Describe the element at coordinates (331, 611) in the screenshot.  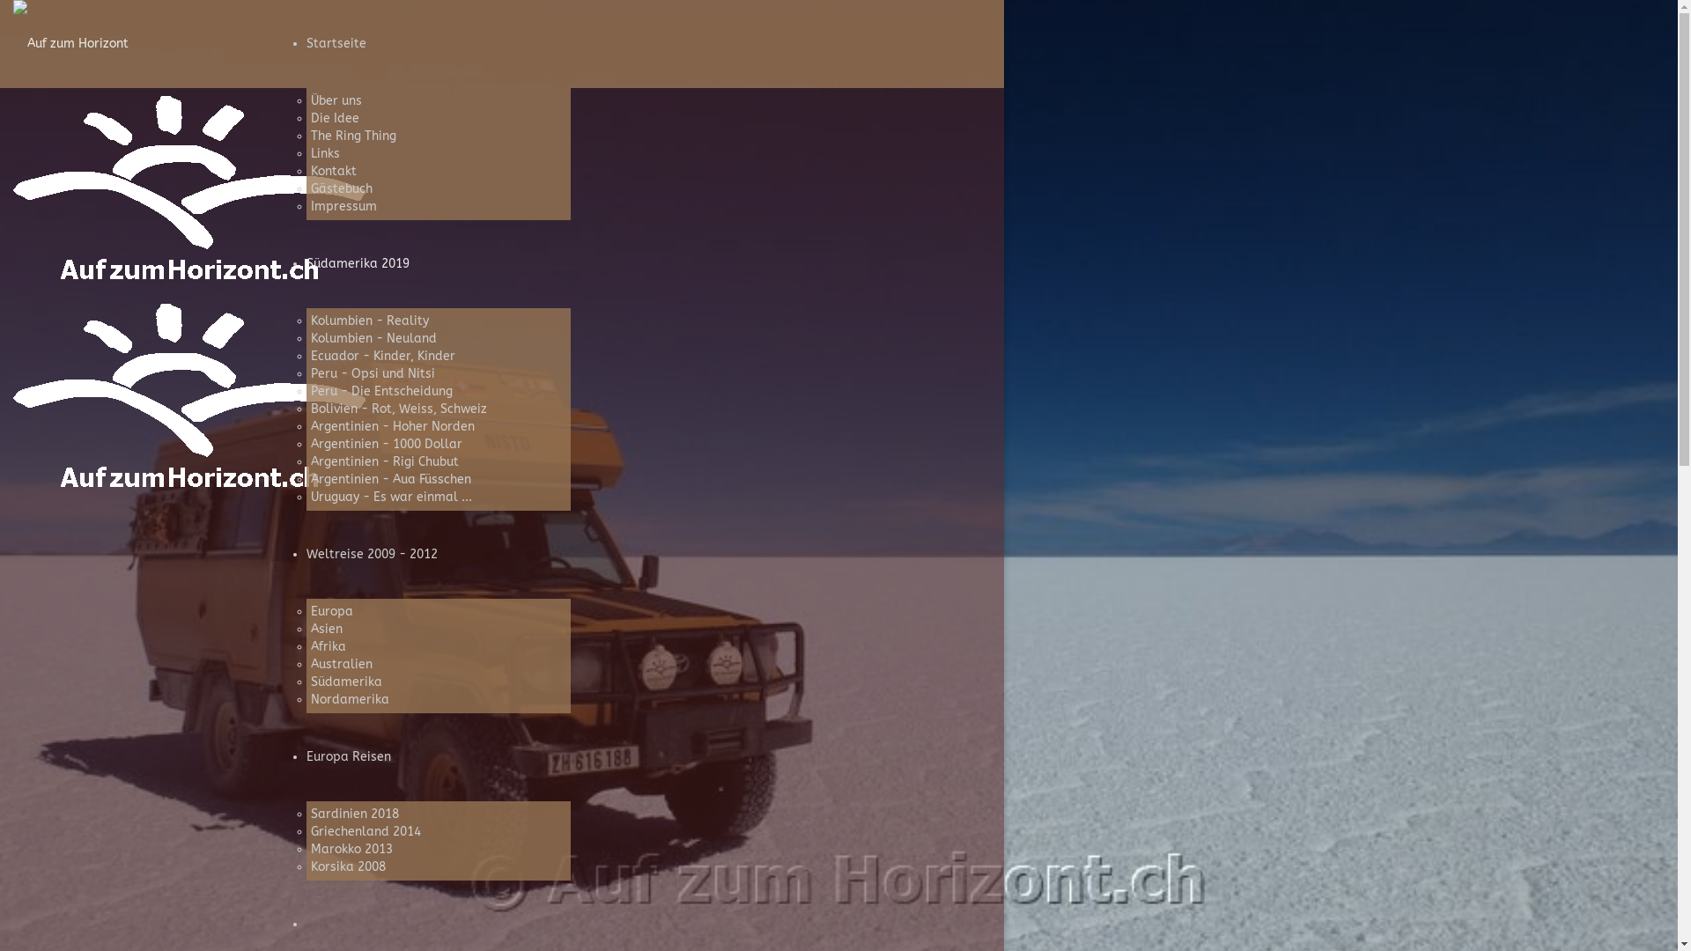
I see `Europa` at that location.